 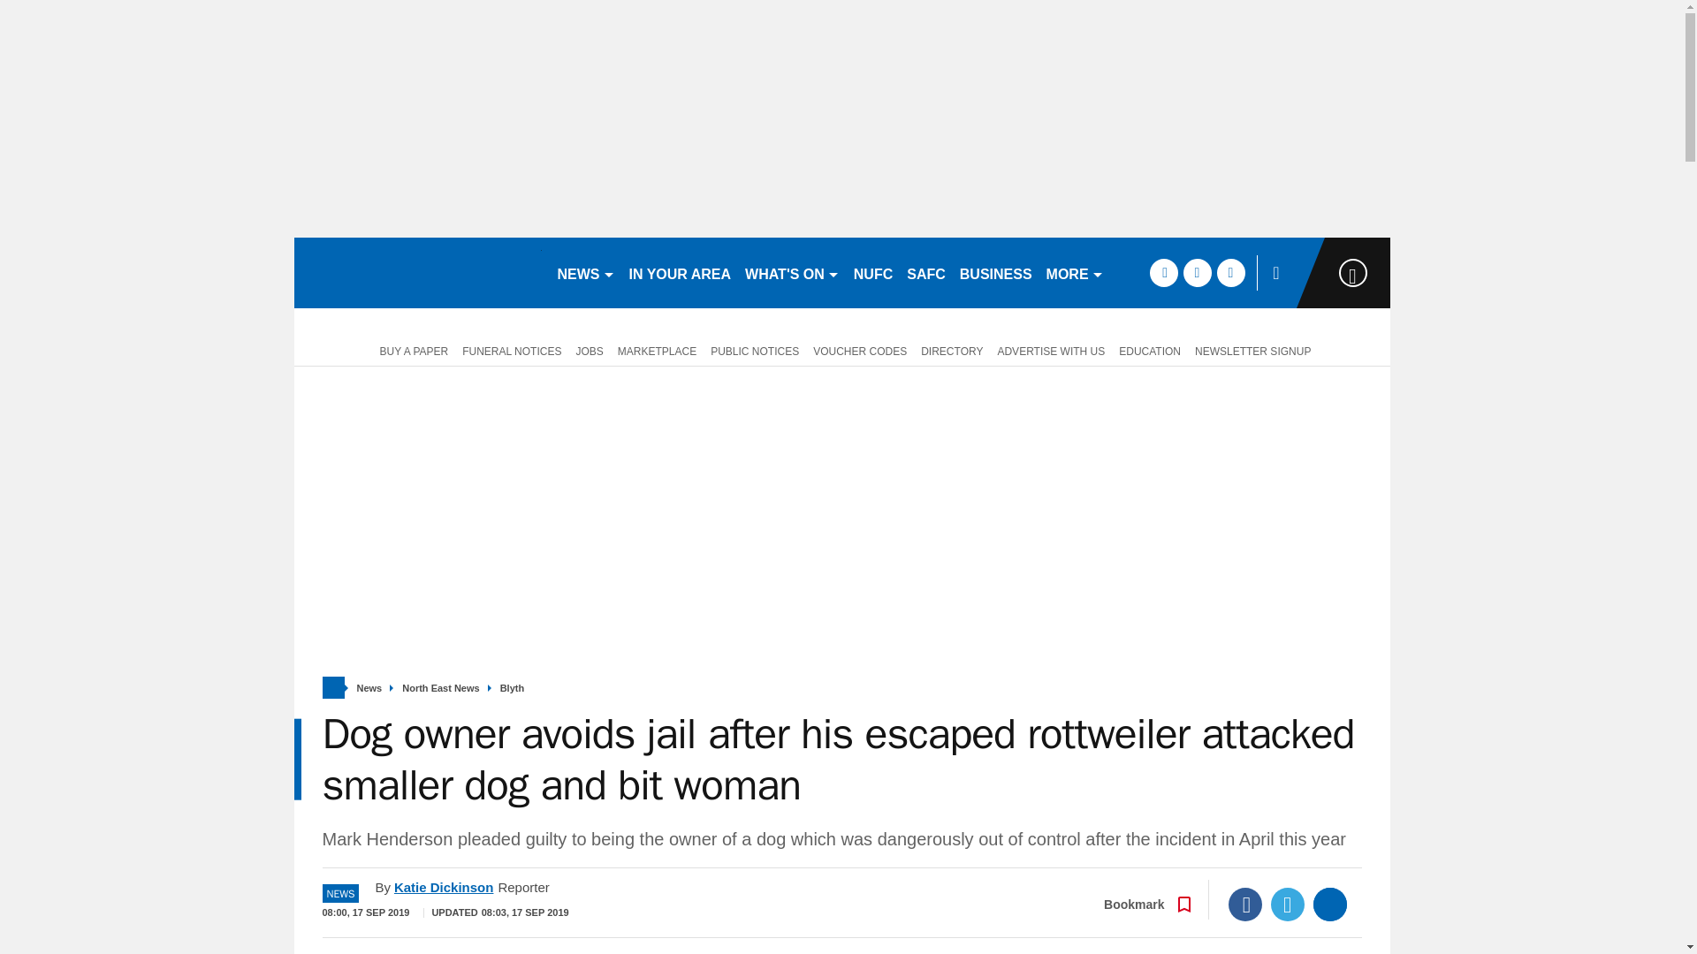 What do you see at coordinates (681, 272) in the screenshot?
I see `IN YOUR AREA` at bounding box center [681, 272].